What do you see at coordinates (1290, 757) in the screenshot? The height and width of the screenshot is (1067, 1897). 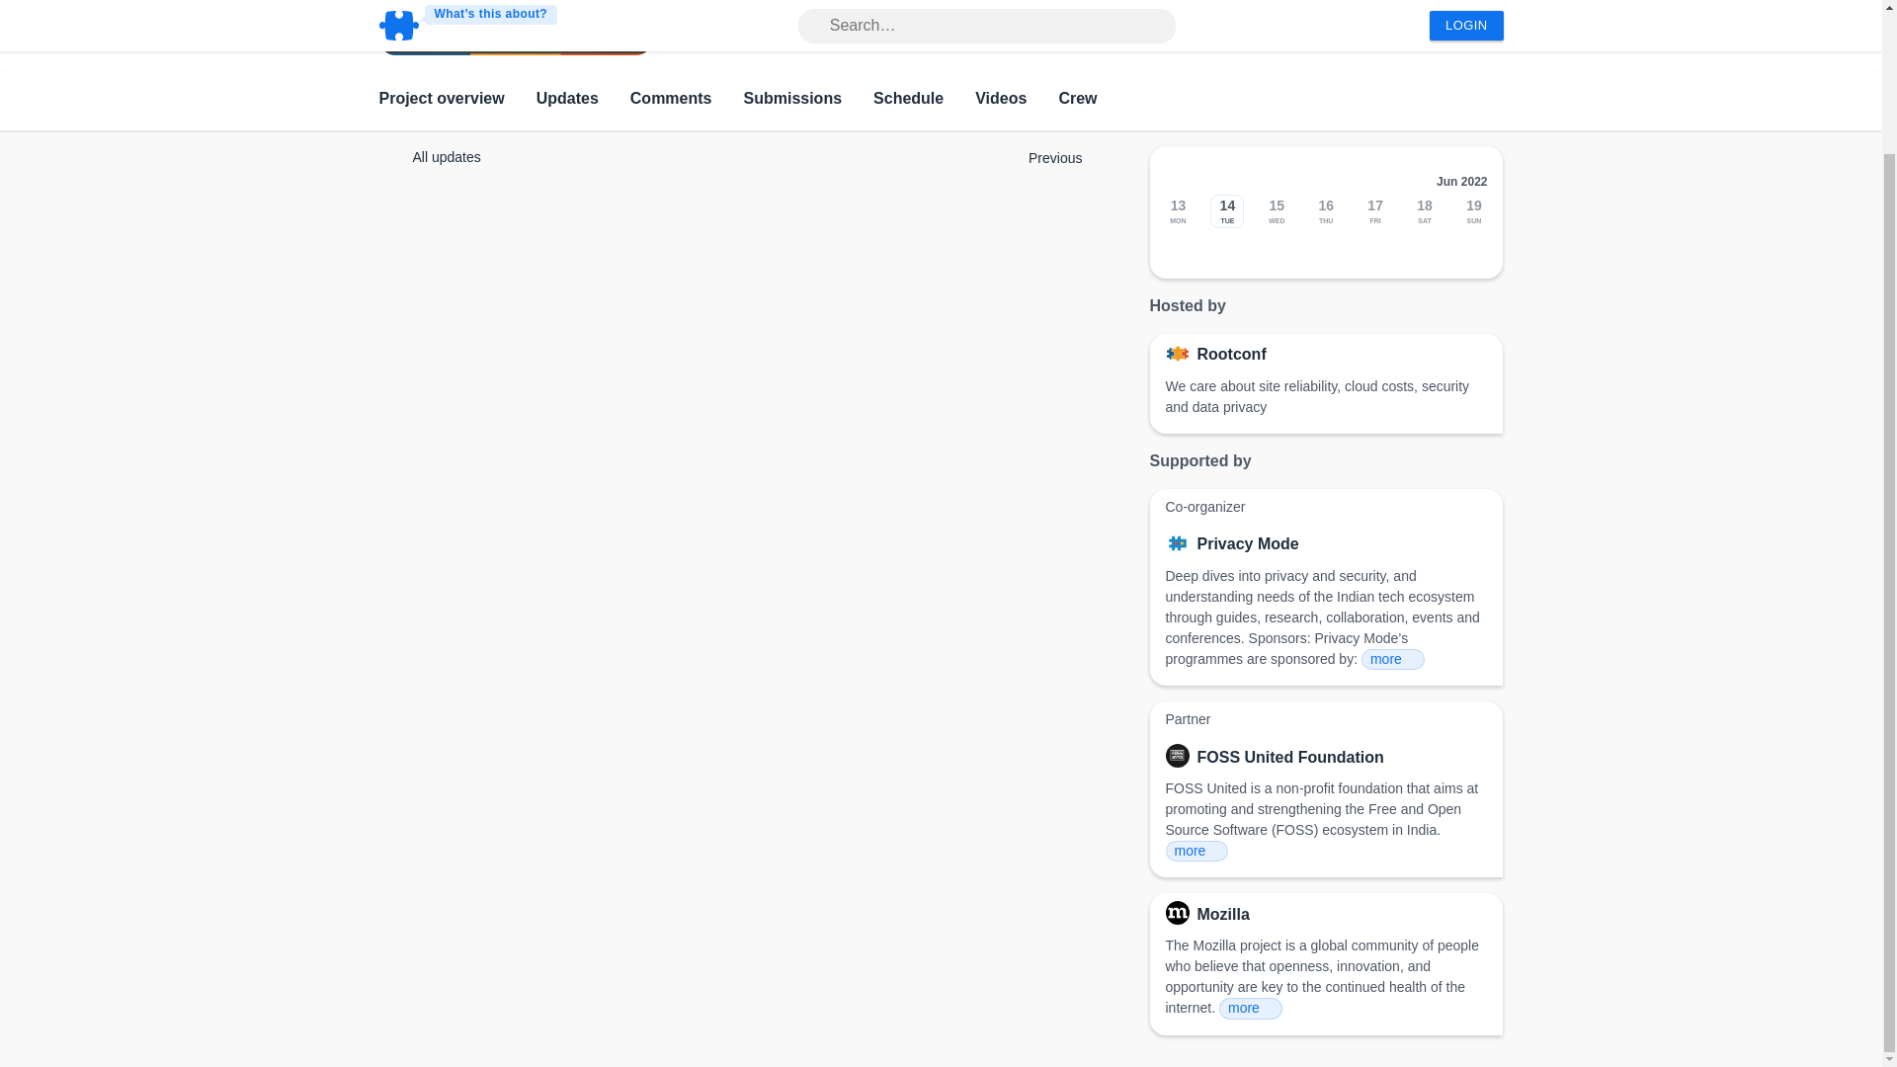 I see `FOSS United Foundation` at bounding box center [1290, 757].